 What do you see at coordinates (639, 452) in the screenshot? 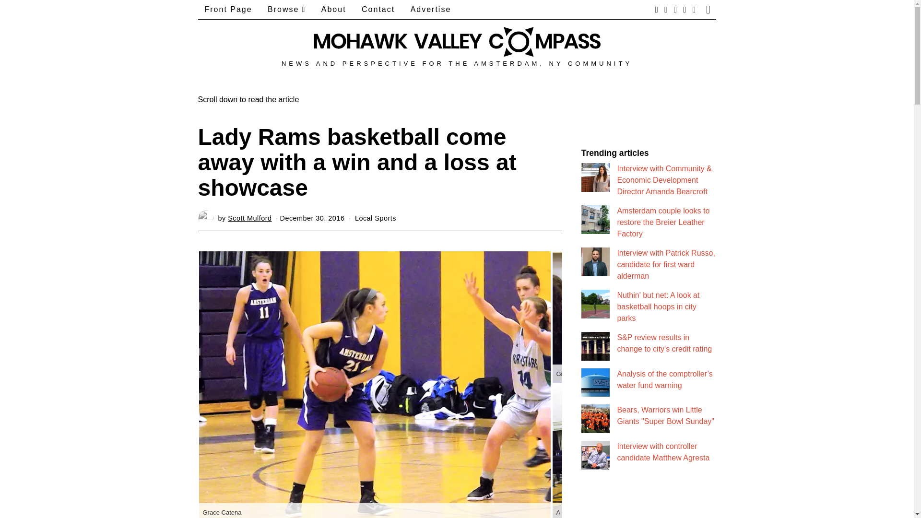
I see `showcase2` at bounding box center [639, 452].